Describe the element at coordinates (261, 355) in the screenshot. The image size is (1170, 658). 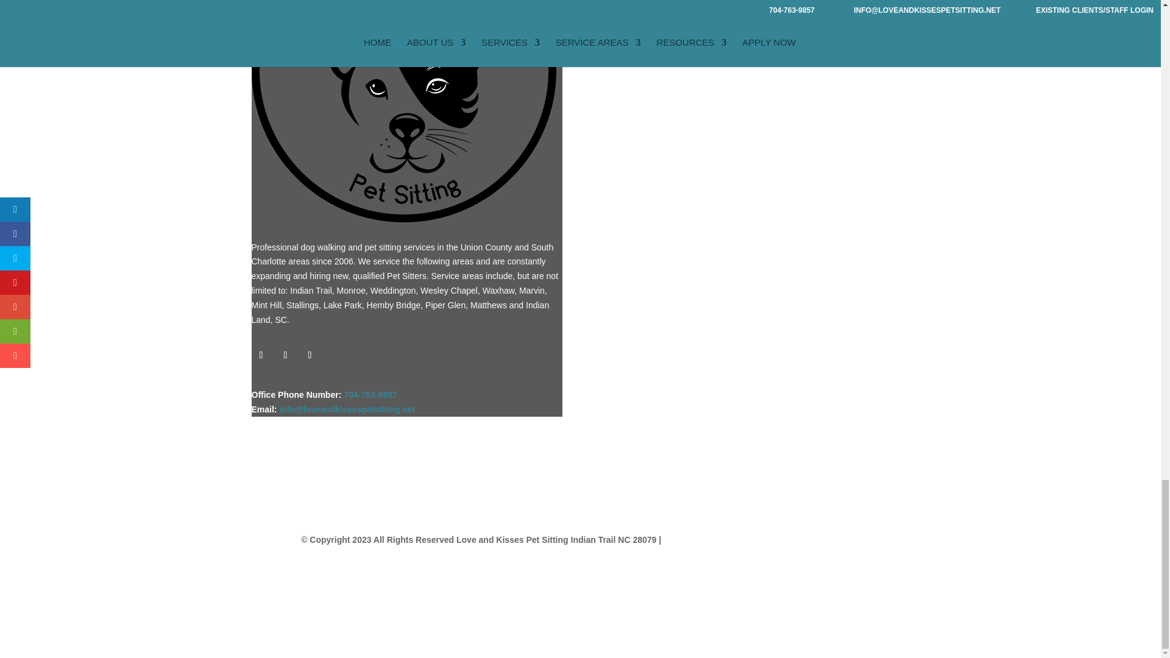
I see `Follow on Facebook` at that location.